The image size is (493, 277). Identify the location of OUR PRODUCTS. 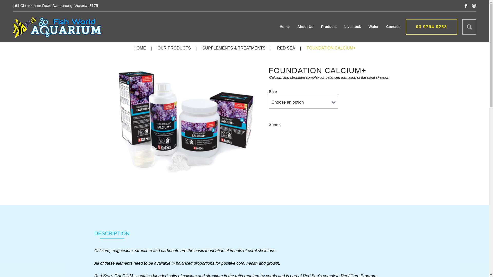
(174, 48).